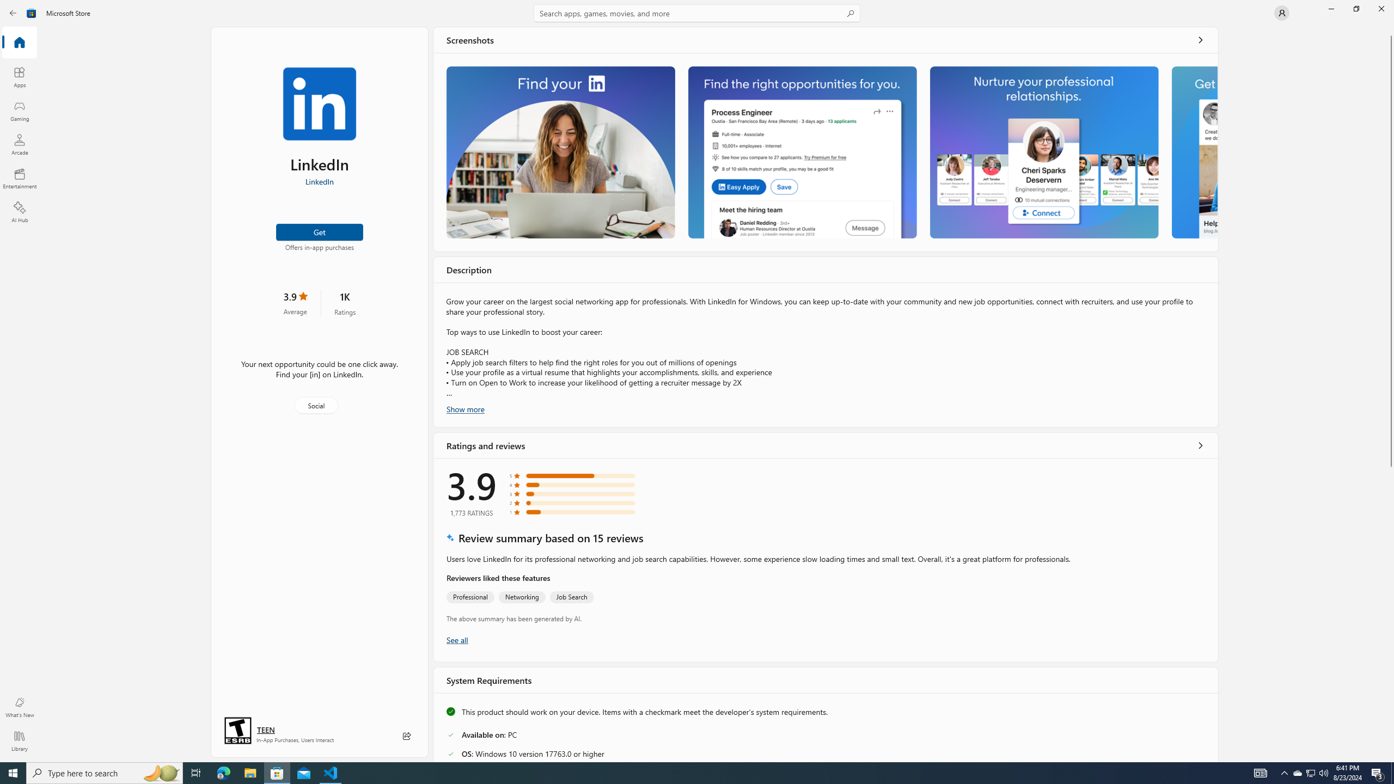 This screenshot has height=784, width=1394. Describe the element at coordinates (295, 303) in the screenshot. I see `3.9 stars. Click to skip to ratings and reviews` at that location.